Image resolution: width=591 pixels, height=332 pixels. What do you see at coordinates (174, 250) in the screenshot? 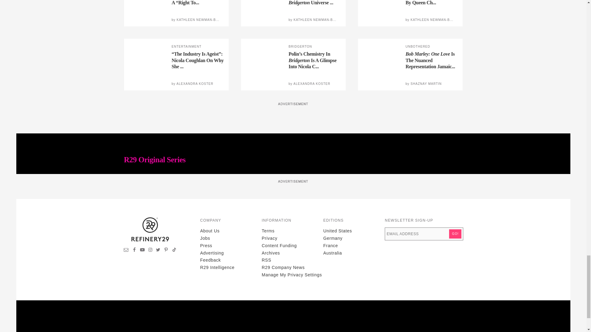
I see `Visit Refinery29 on TikTok` at bounding box center [174, 250].